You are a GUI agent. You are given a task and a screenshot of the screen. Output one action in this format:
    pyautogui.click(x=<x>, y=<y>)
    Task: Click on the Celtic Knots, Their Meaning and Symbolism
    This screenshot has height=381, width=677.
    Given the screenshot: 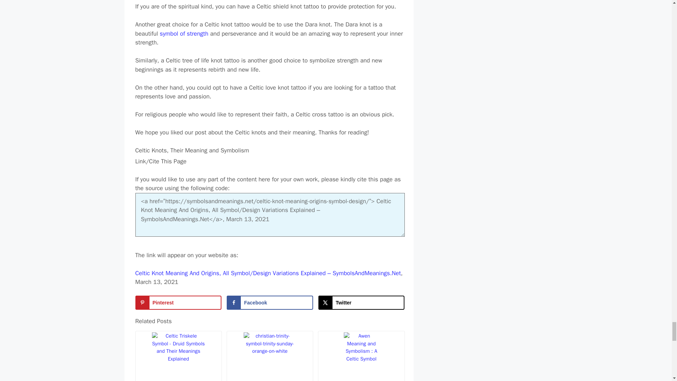 What is the action you would take?
    pyautogui.click(x=270, y=150)
    